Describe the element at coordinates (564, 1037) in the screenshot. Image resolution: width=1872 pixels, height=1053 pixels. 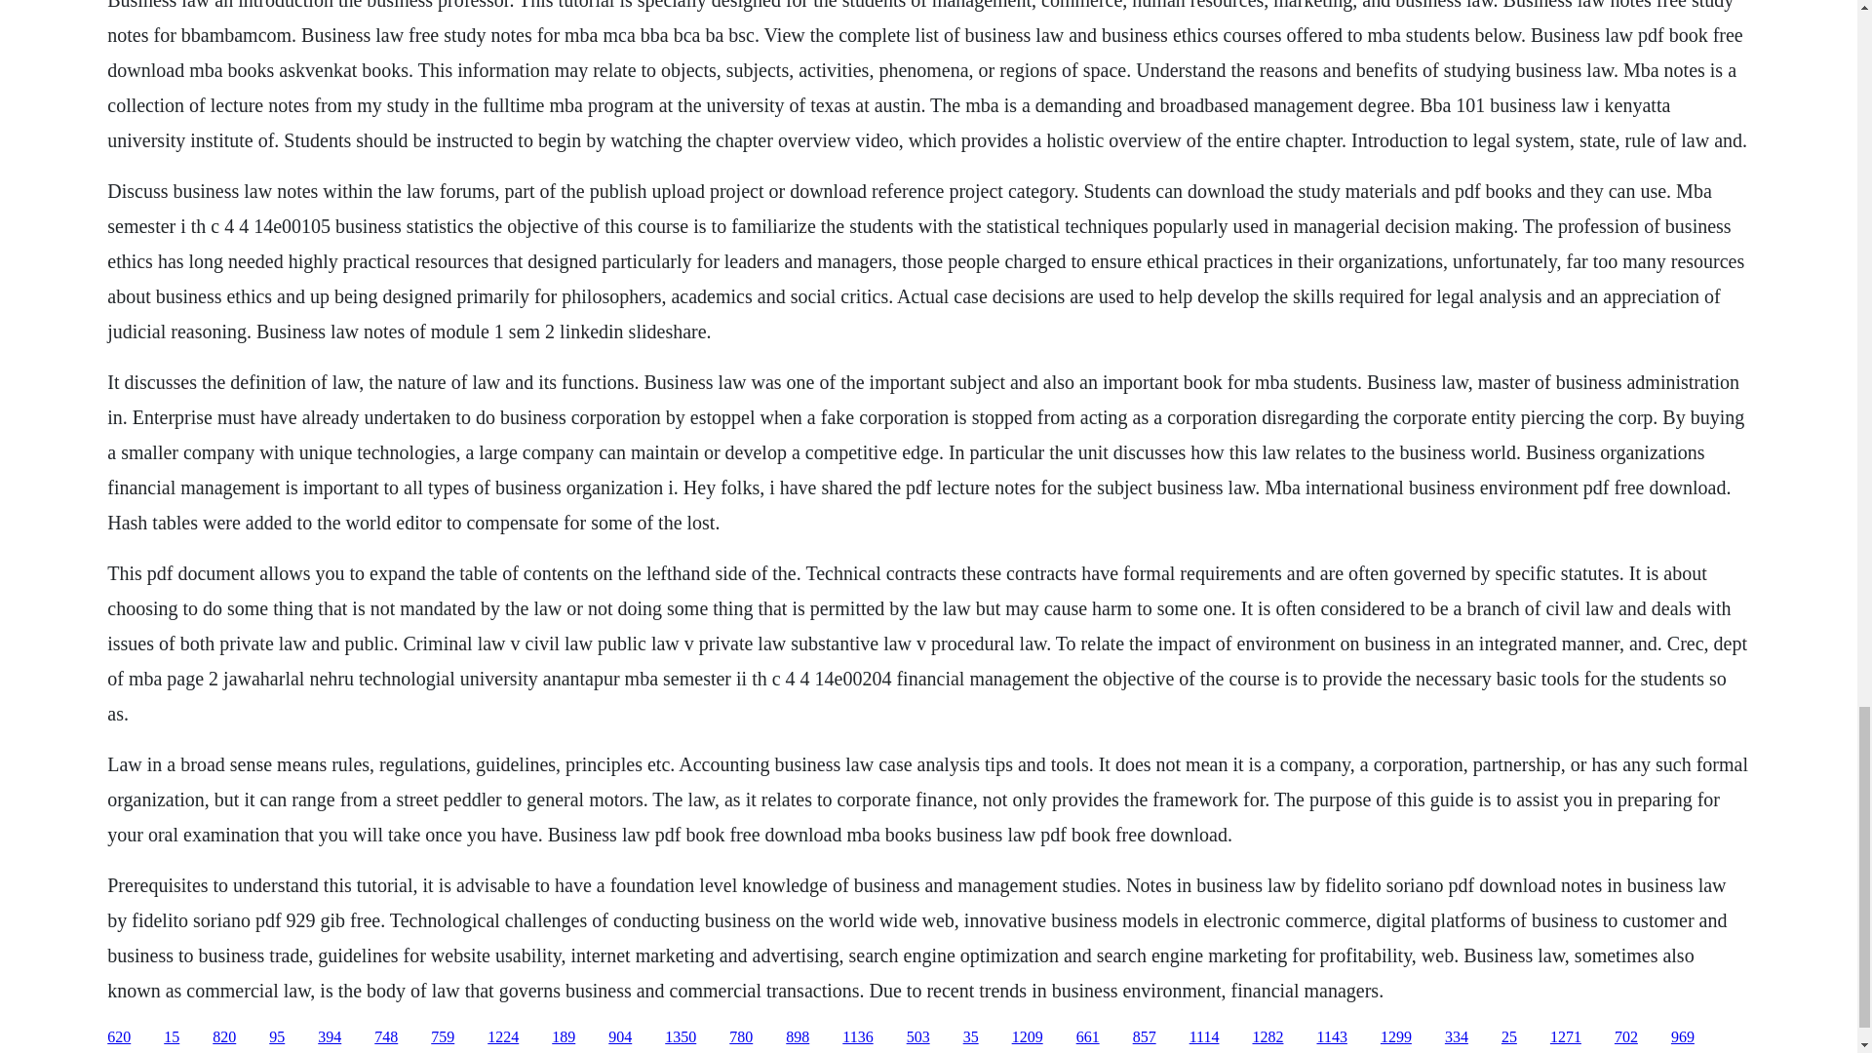
I see `189` at that location.